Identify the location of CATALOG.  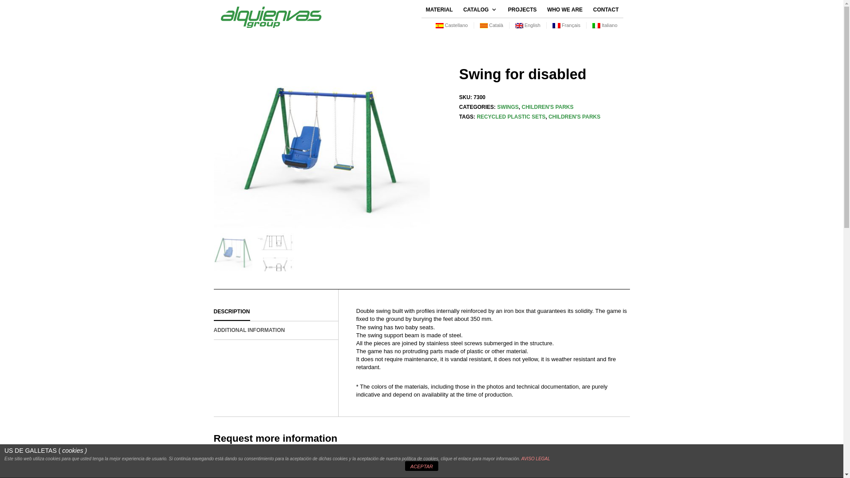
(478, 10).